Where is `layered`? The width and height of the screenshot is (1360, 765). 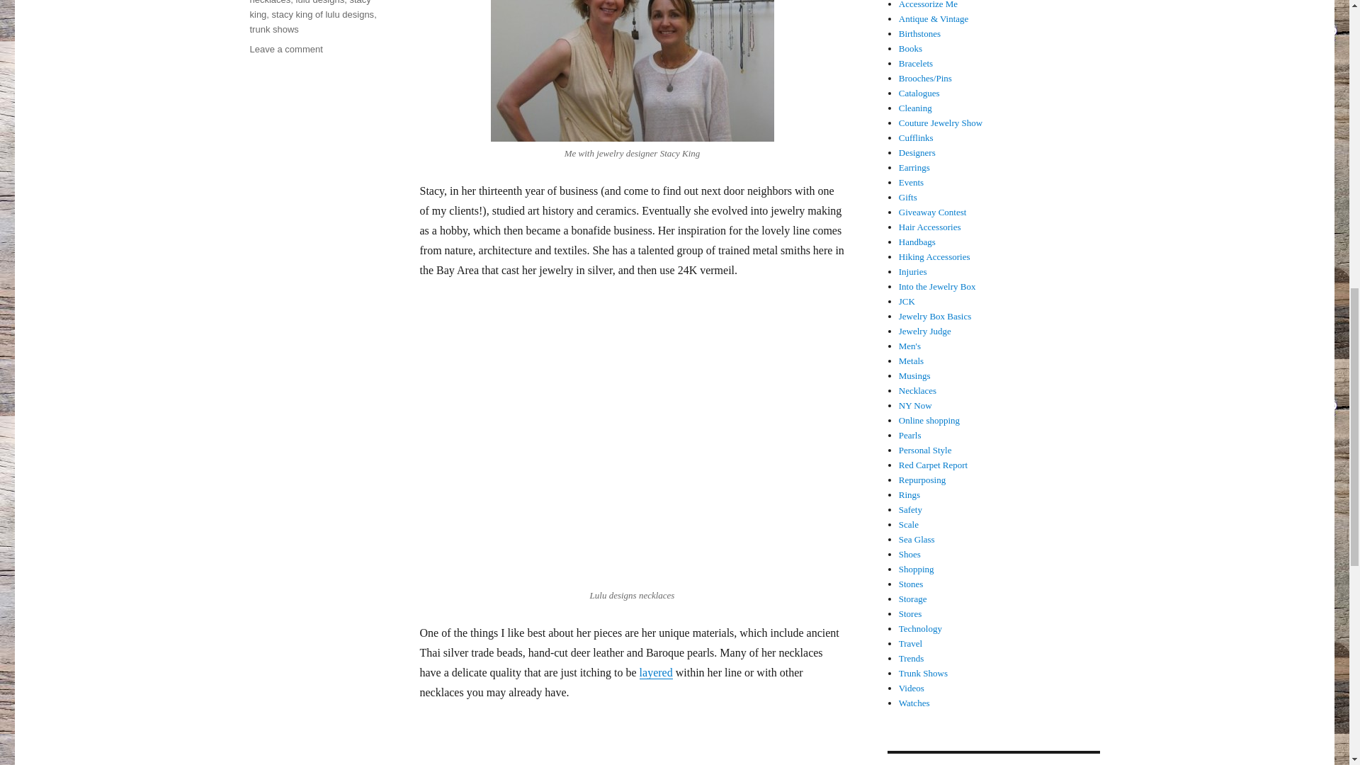
layered is located at coordinates (323, 14).